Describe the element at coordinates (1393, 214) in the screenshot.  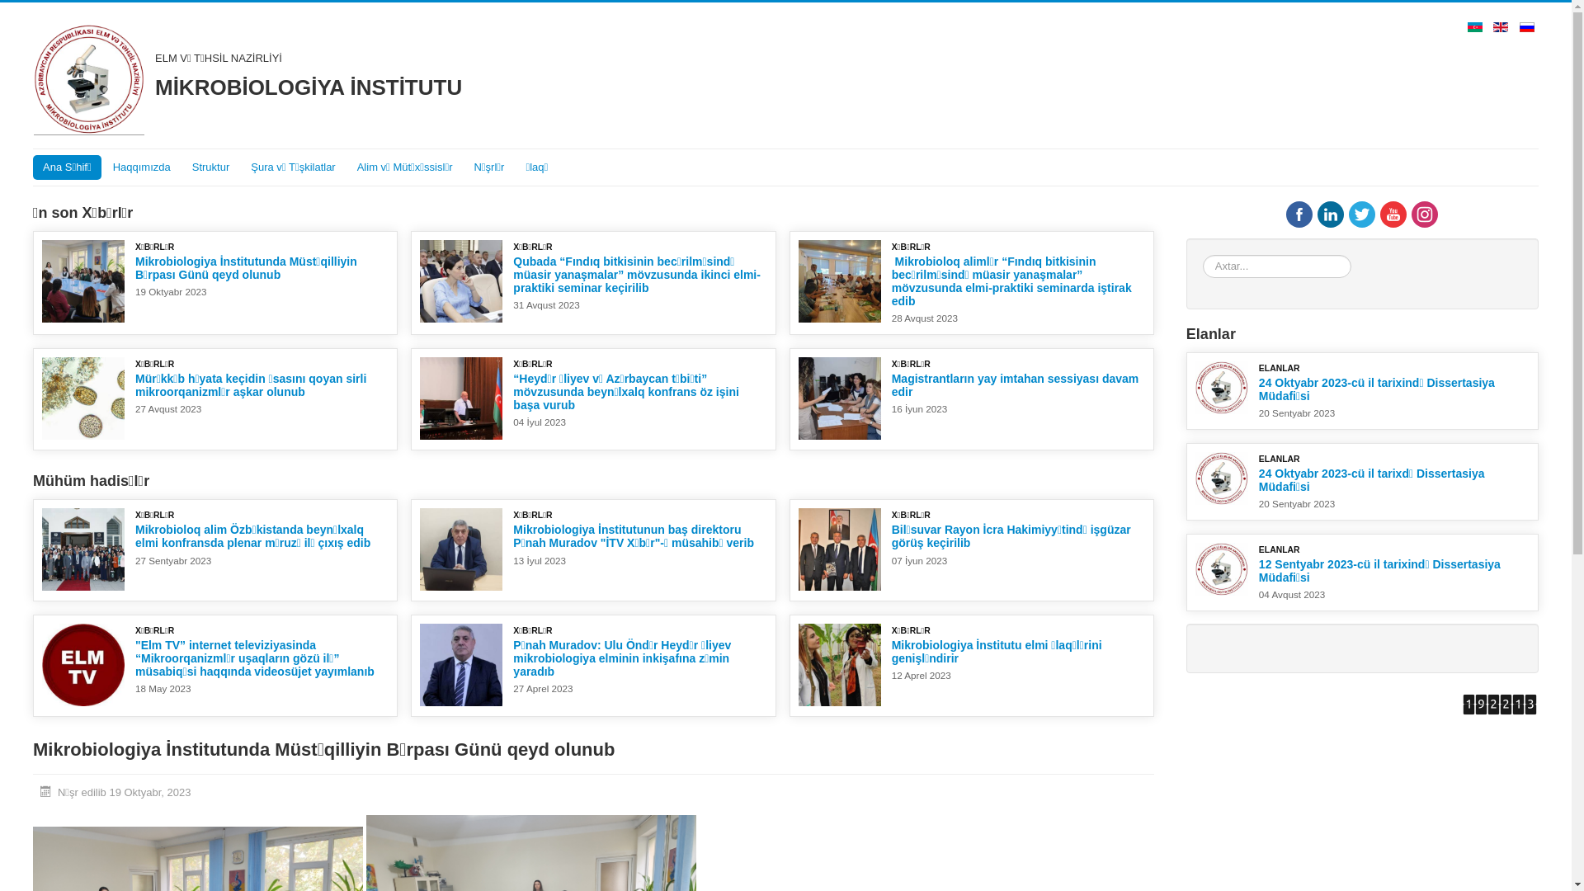
I see `Follow us on Youtube` at that location.